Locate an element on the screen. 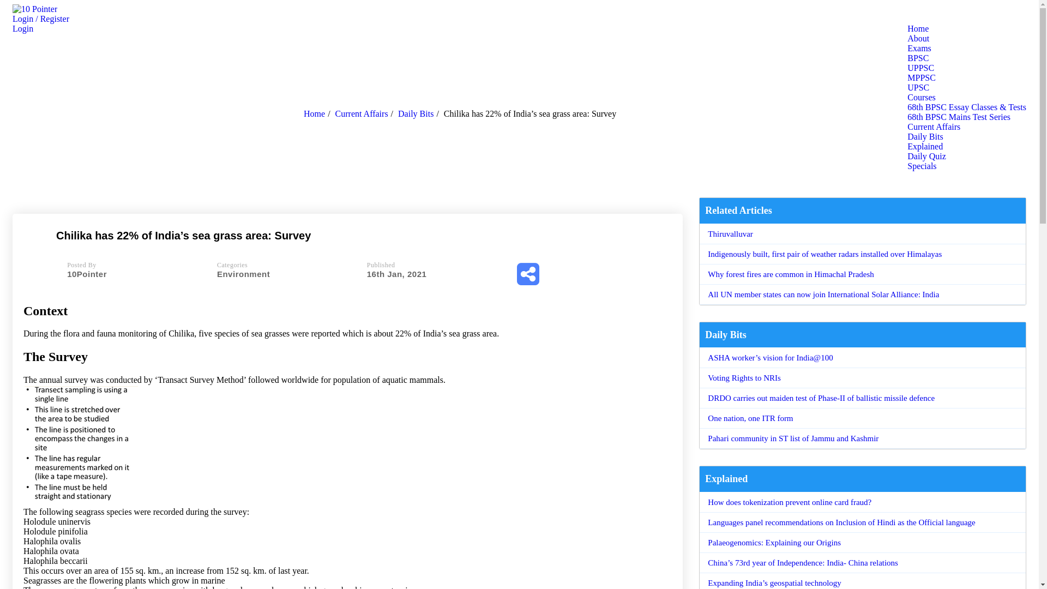 Image resolution: width=1047 pixels, height=589 pixels. MPPSC is located at coordinates (922, 77).